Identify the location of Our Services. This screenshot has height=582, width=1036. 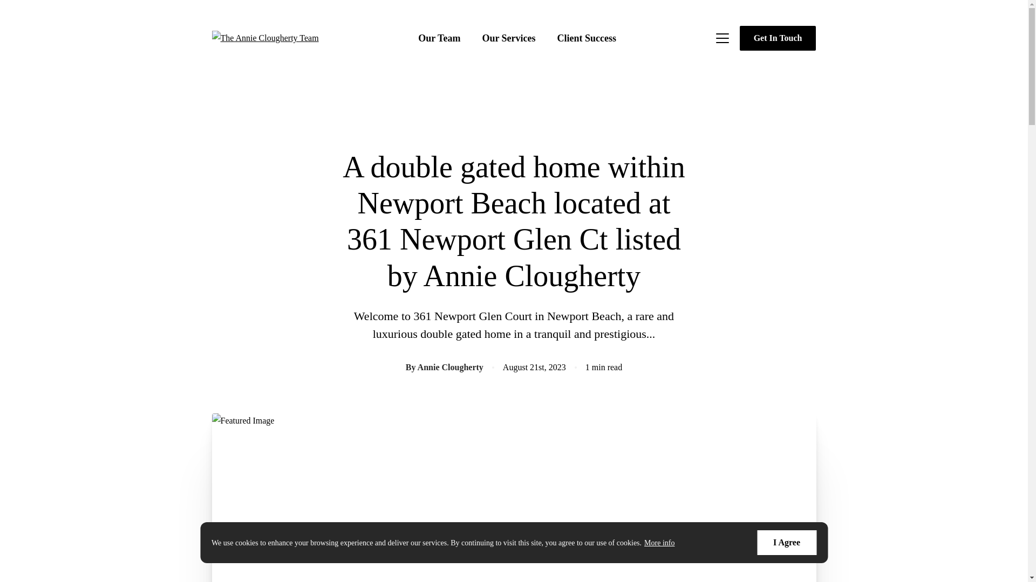
(508, 38).